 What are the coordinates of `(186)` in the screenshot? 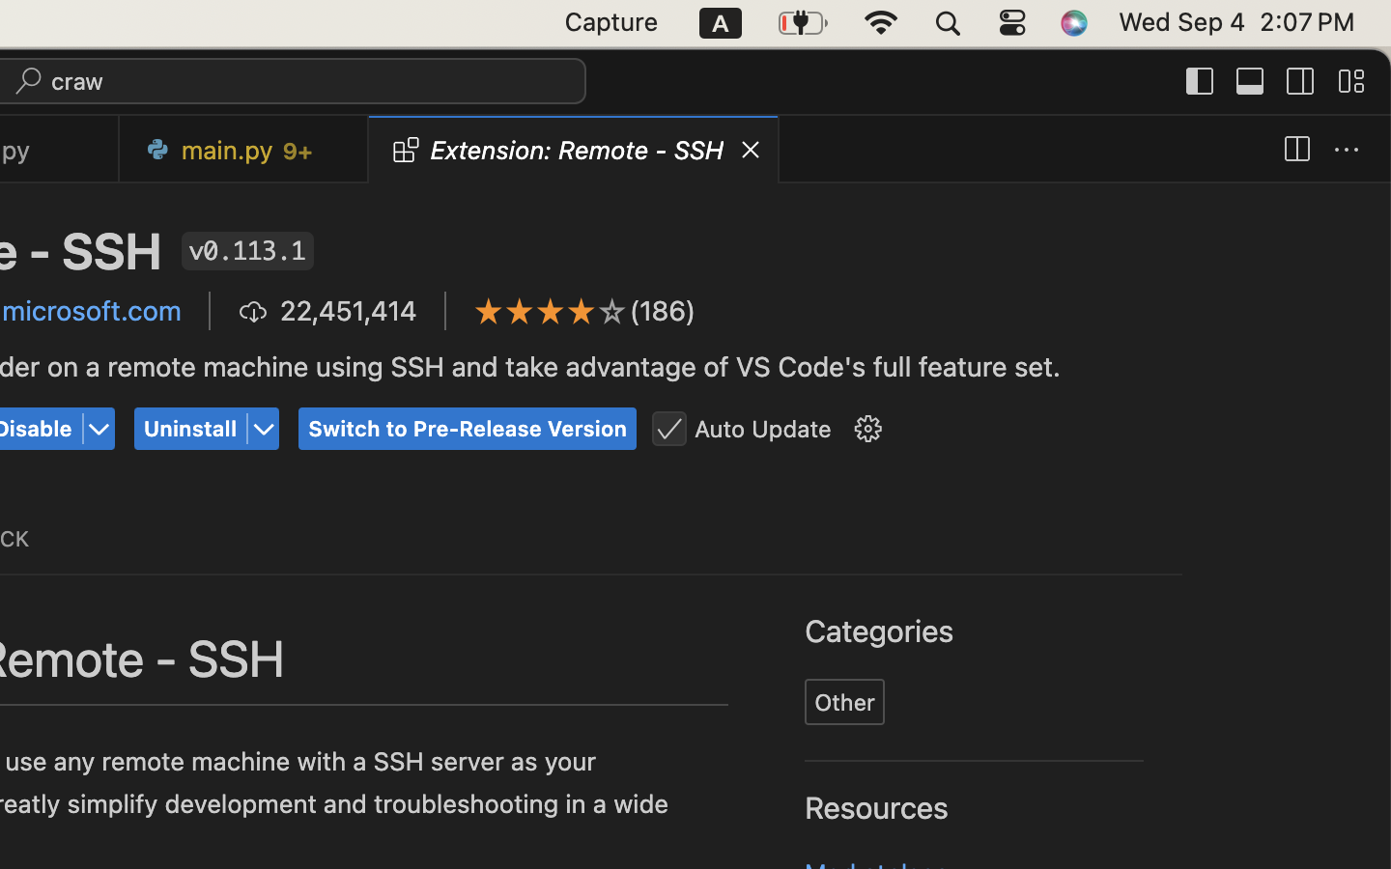 It's located at (664, 311).